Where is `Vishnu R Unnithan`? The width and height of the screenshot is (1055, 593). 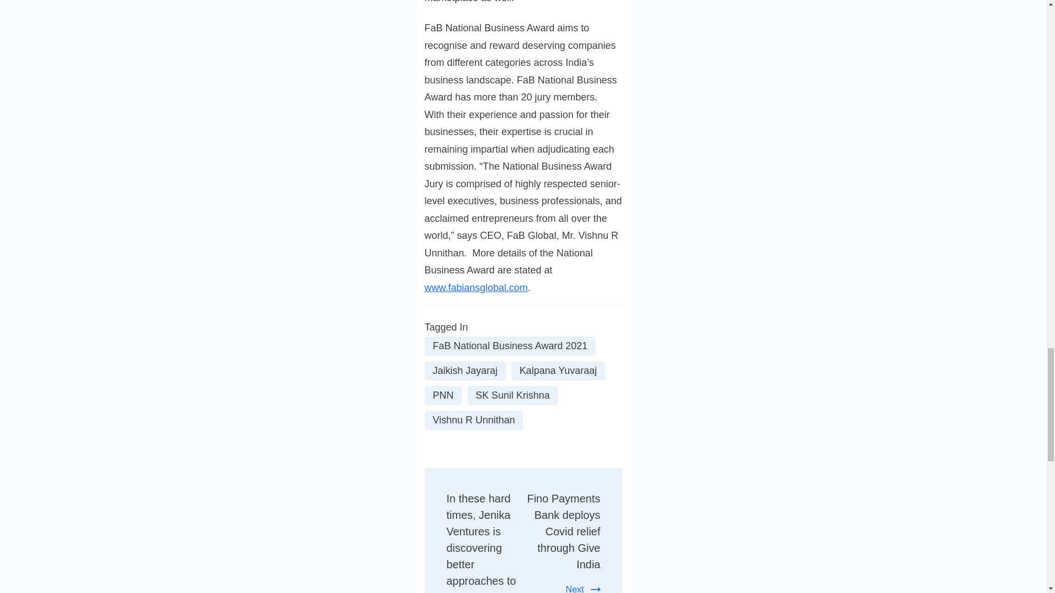 Vishnu R Unnithan is located at coordinates (474, 421).